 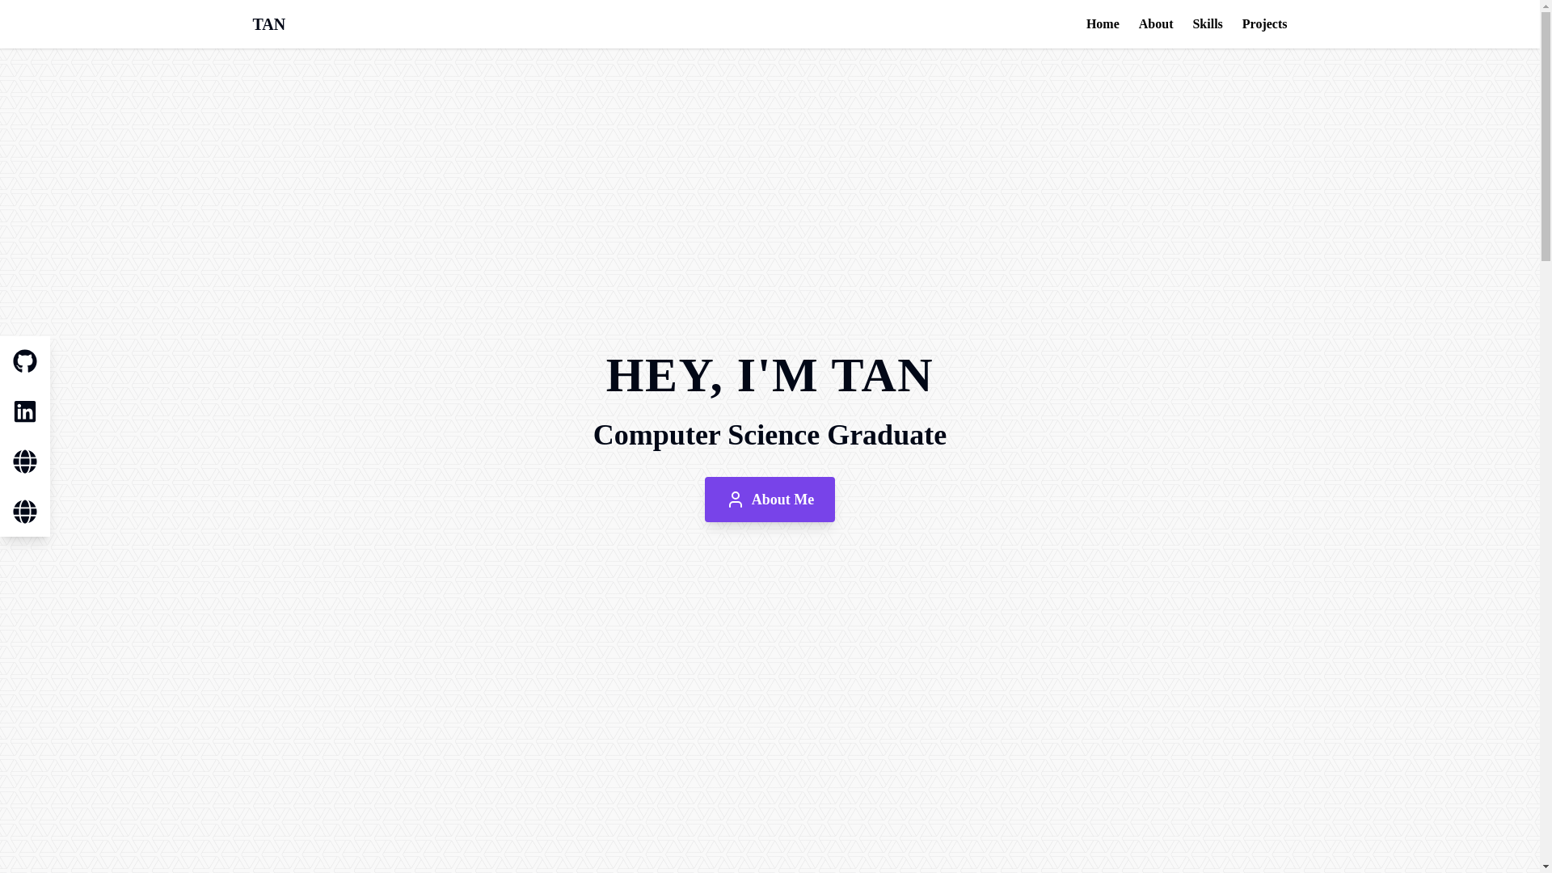 I want to click on About Me, so click(x=770, y=499).